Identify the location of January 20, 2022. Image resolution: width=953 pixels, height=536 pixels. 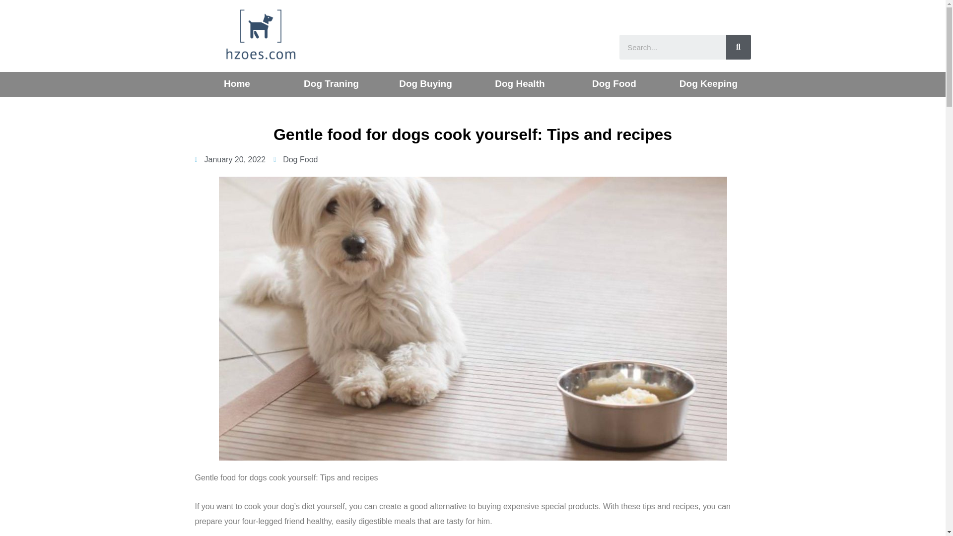
(230, 159).